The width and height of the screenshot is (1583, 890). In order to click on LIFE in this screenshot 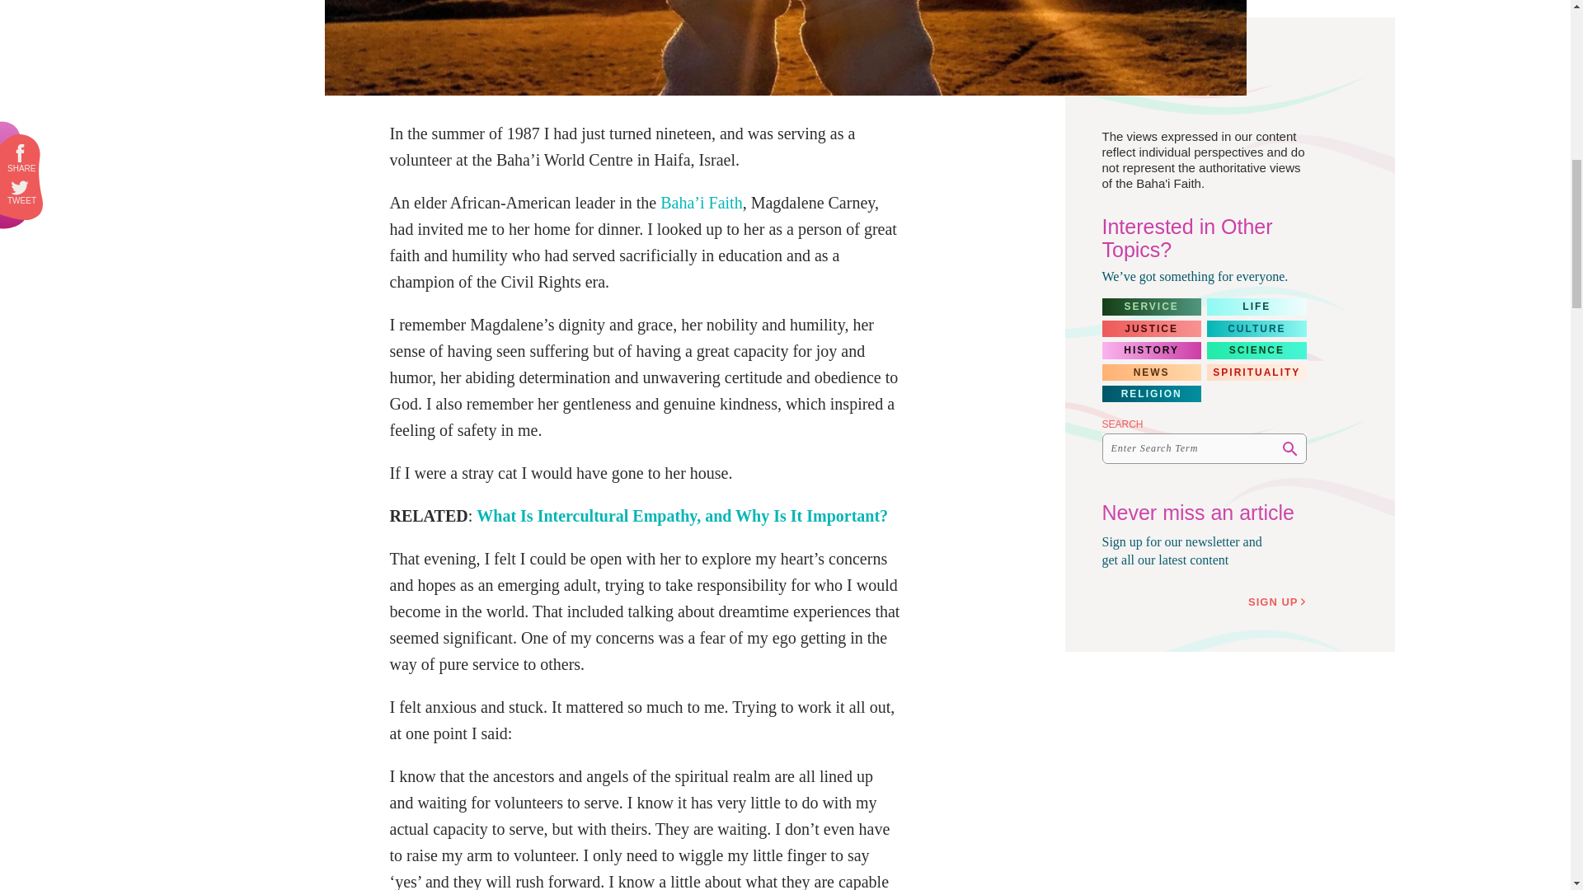, I will do `click(1257, 307)`.